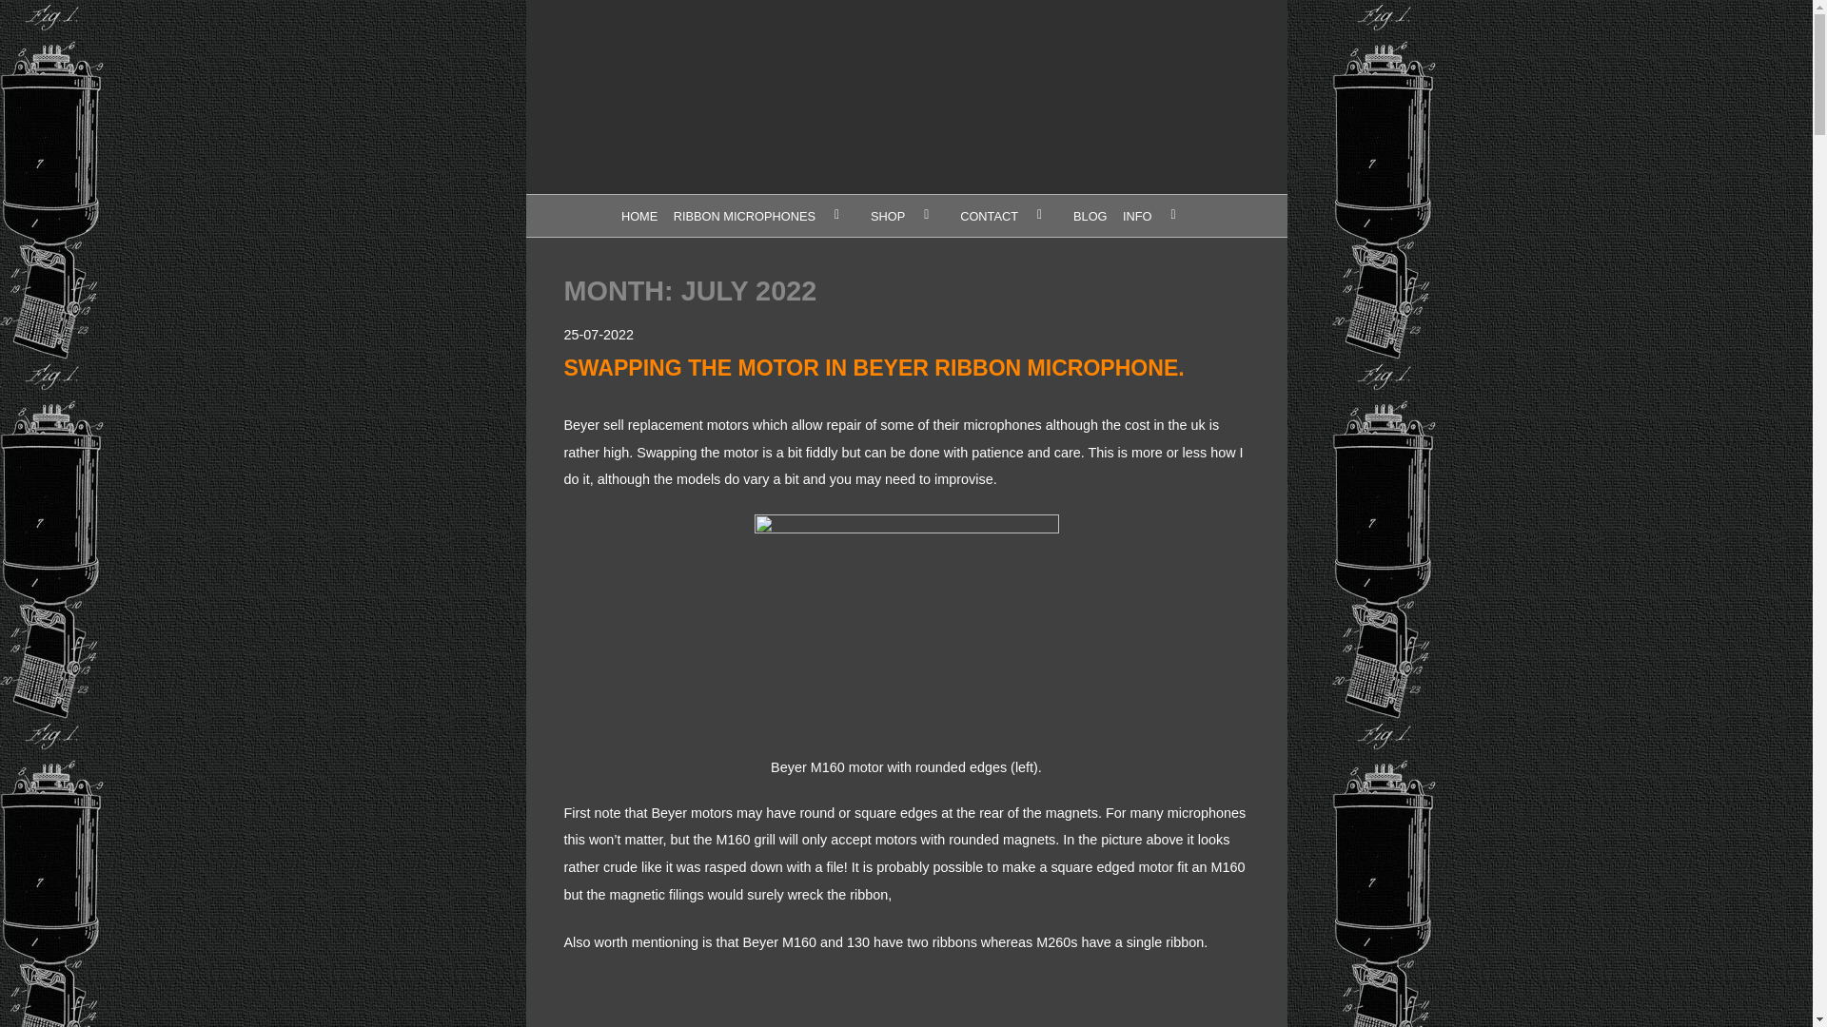 This screenshot has height=1027, width=1827. Describe the element at coordinates (1157, 216) in the screenshot. I see `INFO` at that location.